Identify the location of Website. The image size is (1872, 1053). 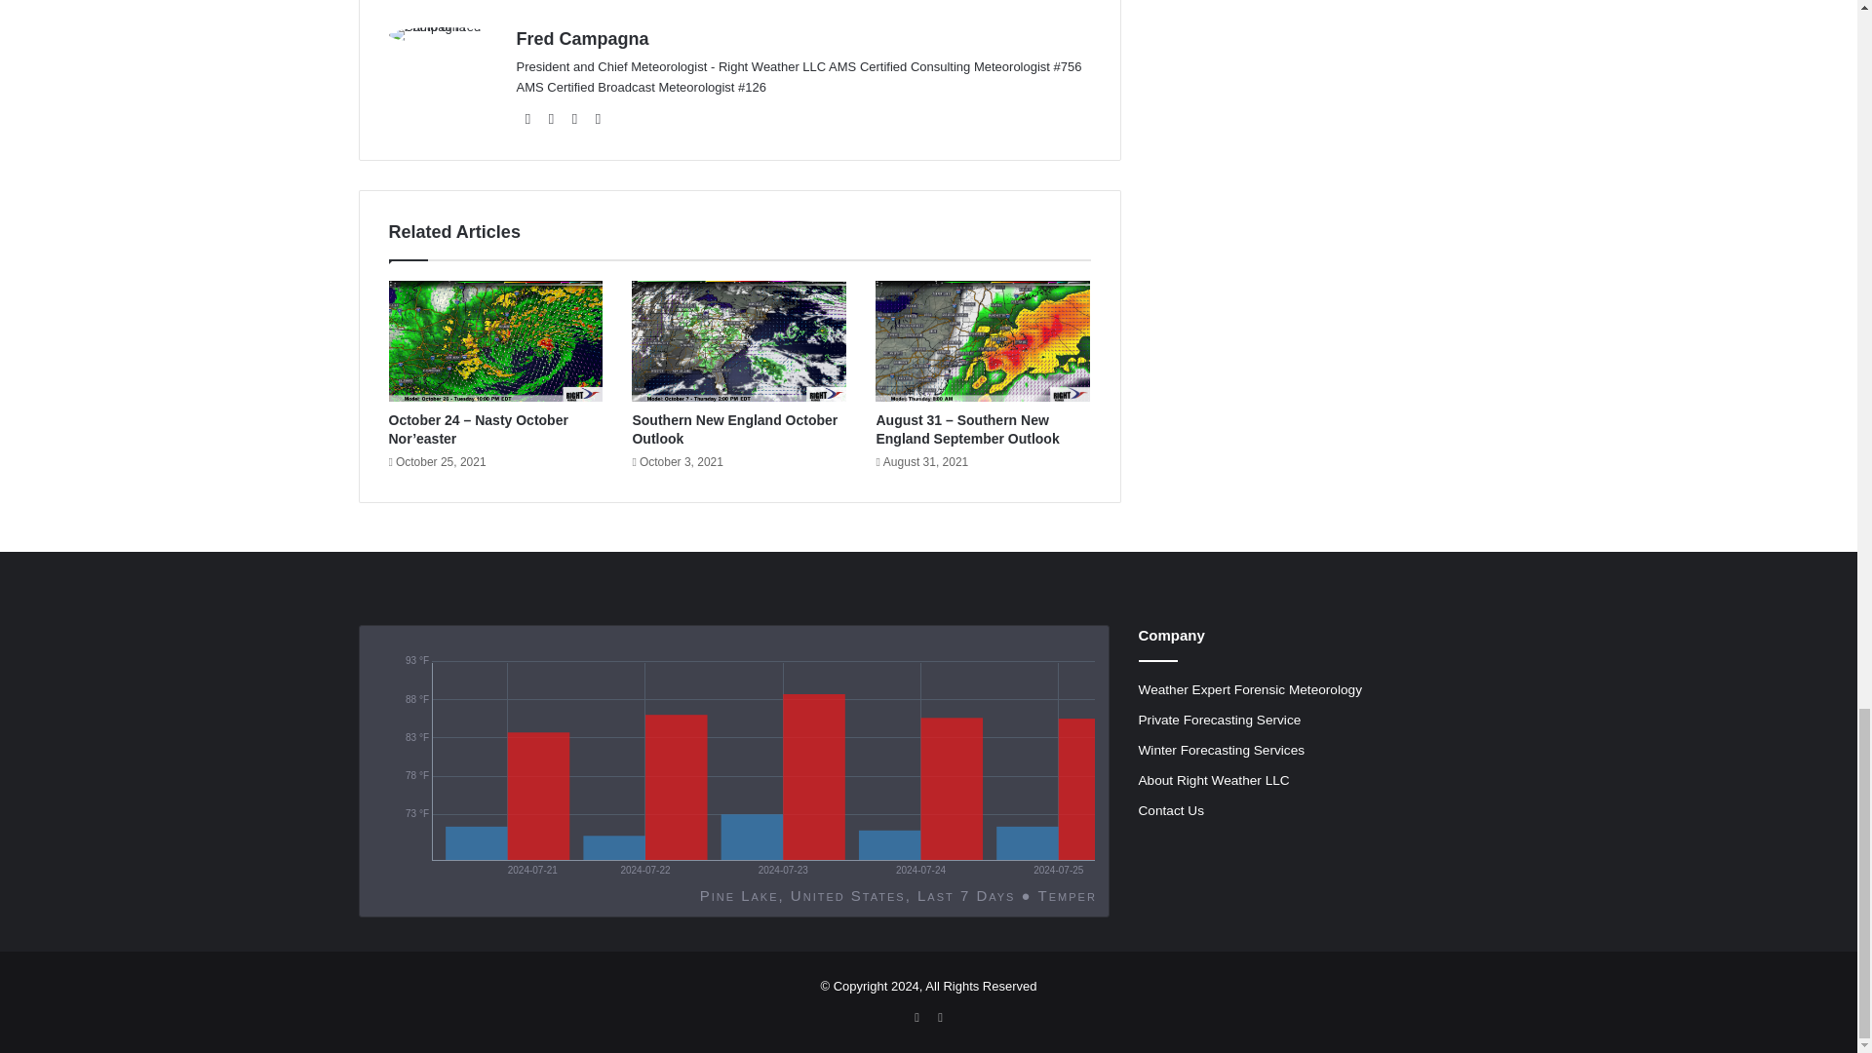
(528, 119).